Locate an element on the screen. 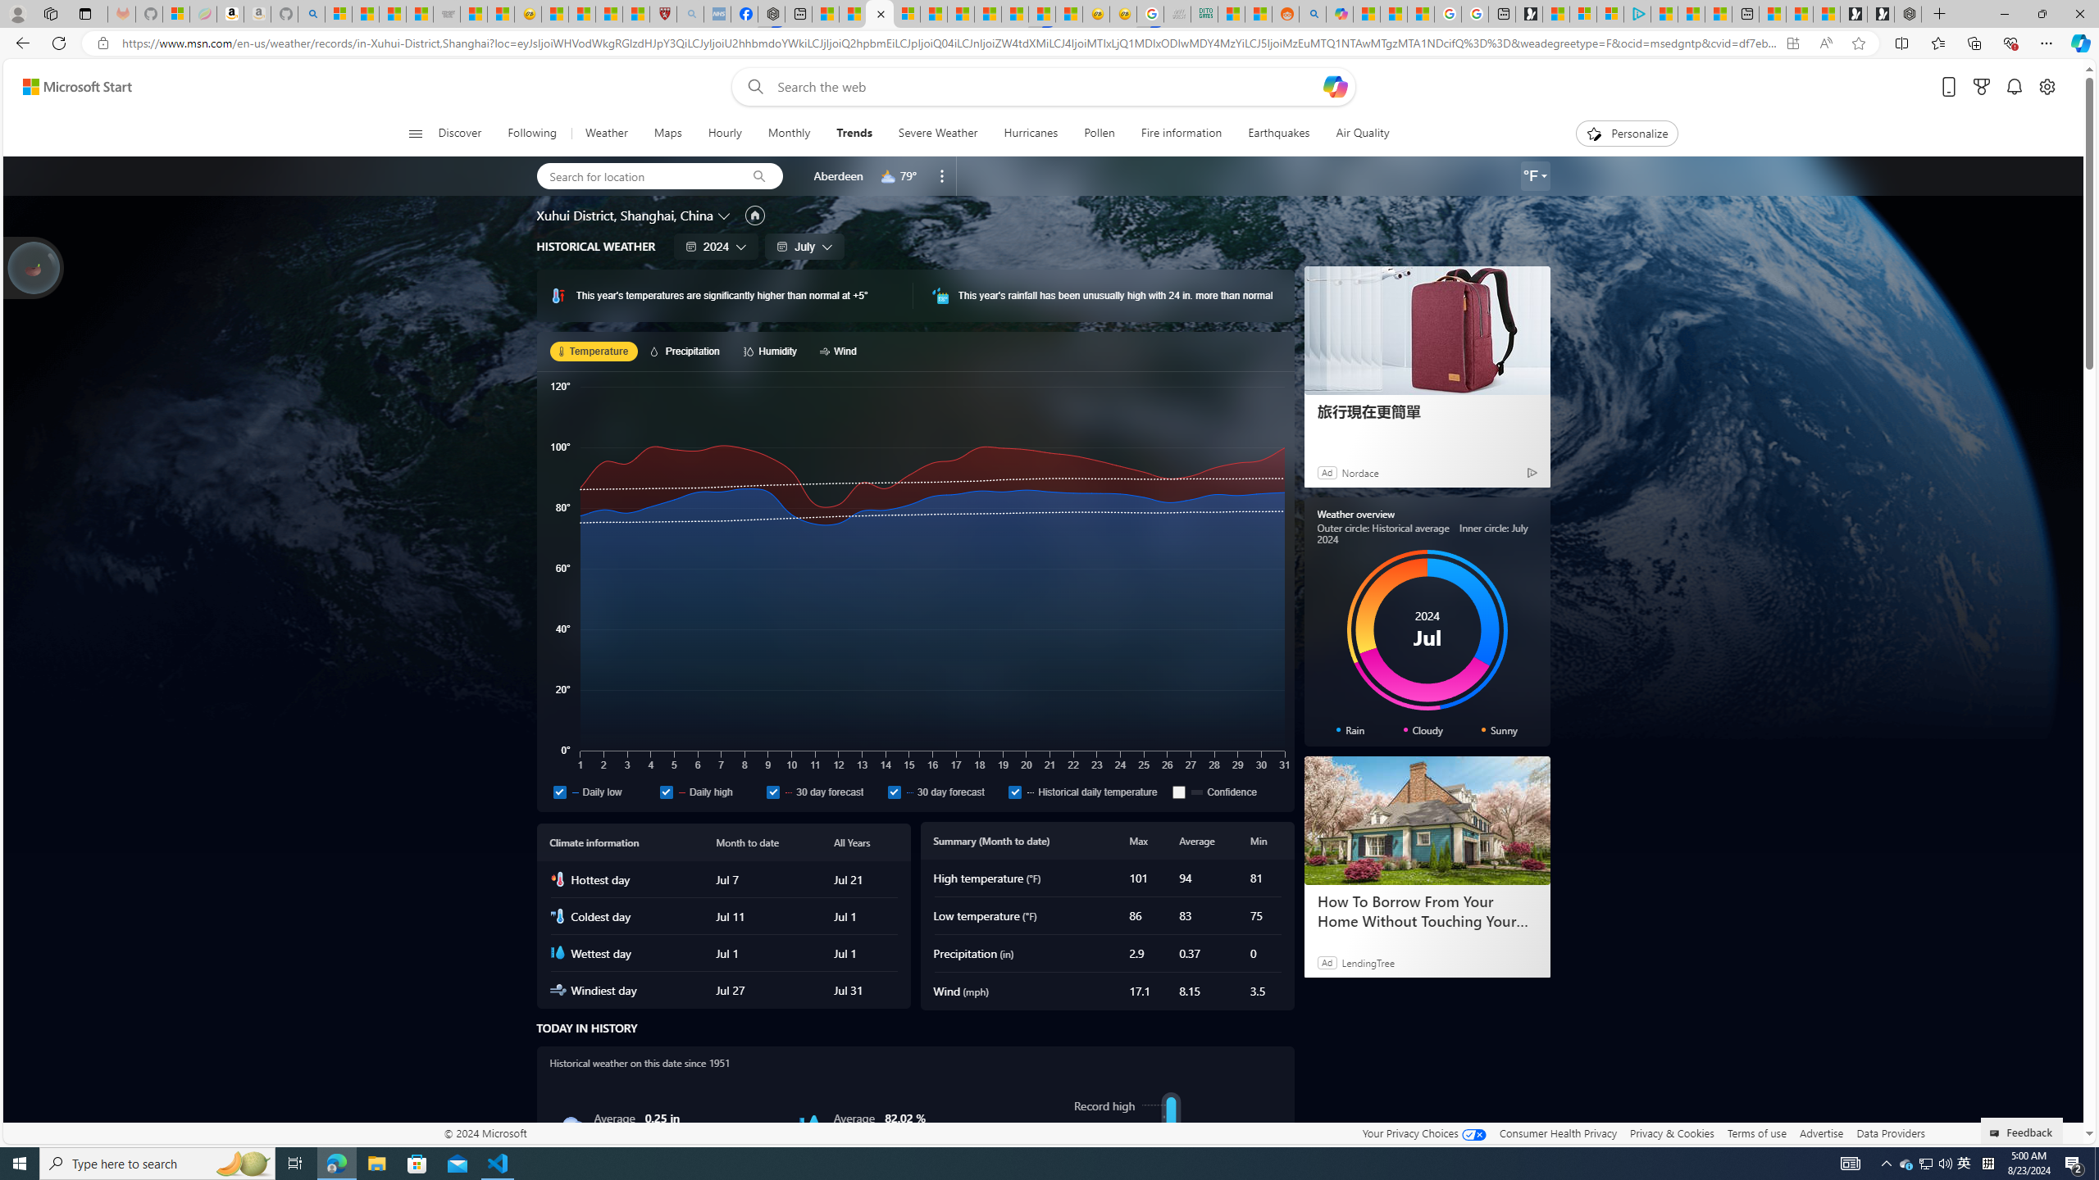 The image size is (2099, 1180). 30 day forecast is located at coordinates (945, 792).